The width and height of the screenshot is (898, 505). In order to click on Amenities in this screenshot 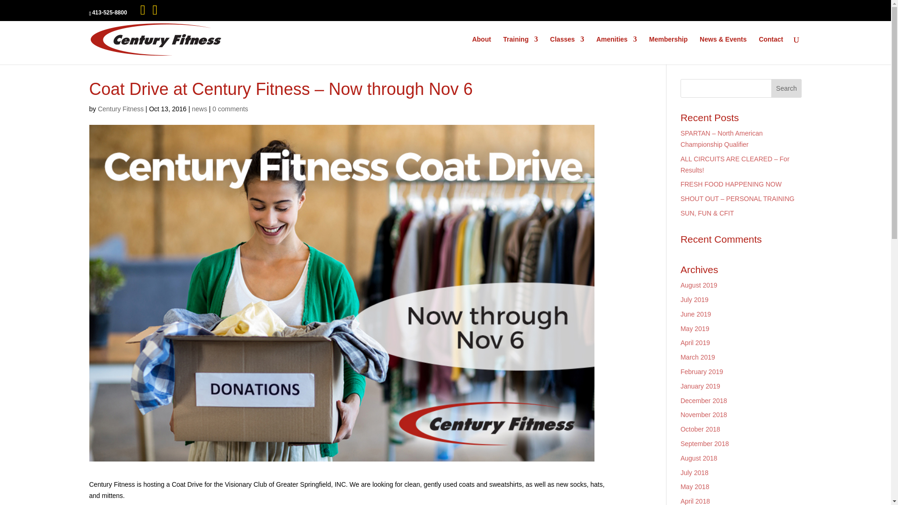, I will do `click(616, 50)`.